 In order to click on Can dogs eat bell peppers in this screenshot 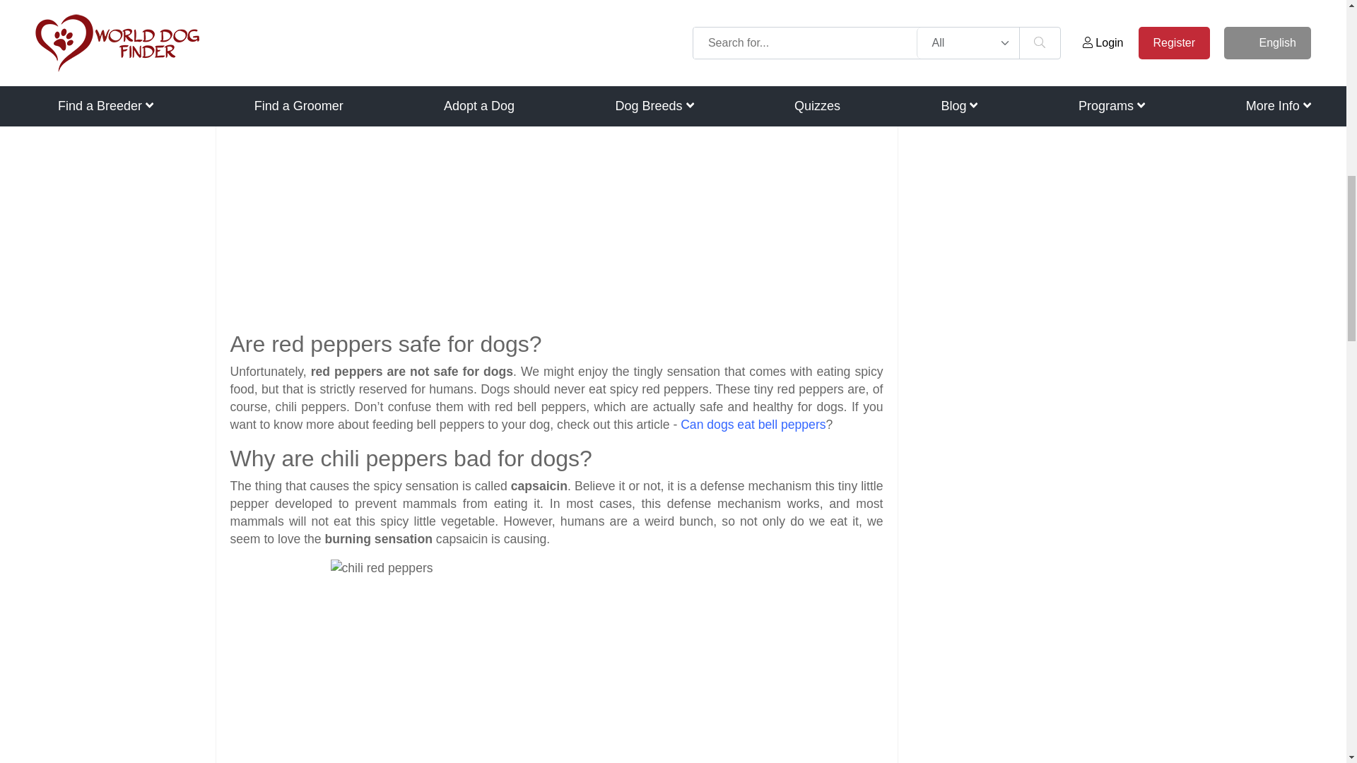, I will do `click(753, 424)`.